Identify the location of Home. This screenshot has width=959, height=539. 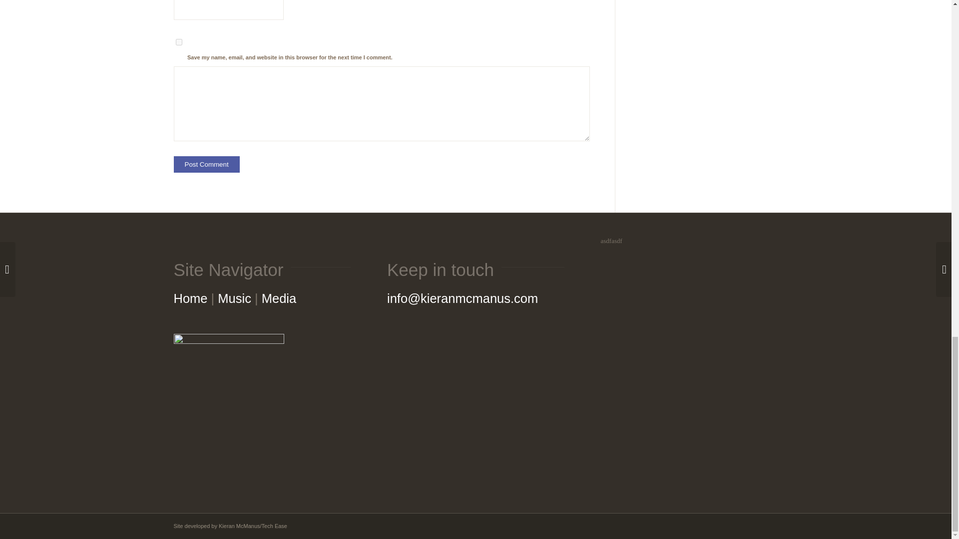
(191, 298).